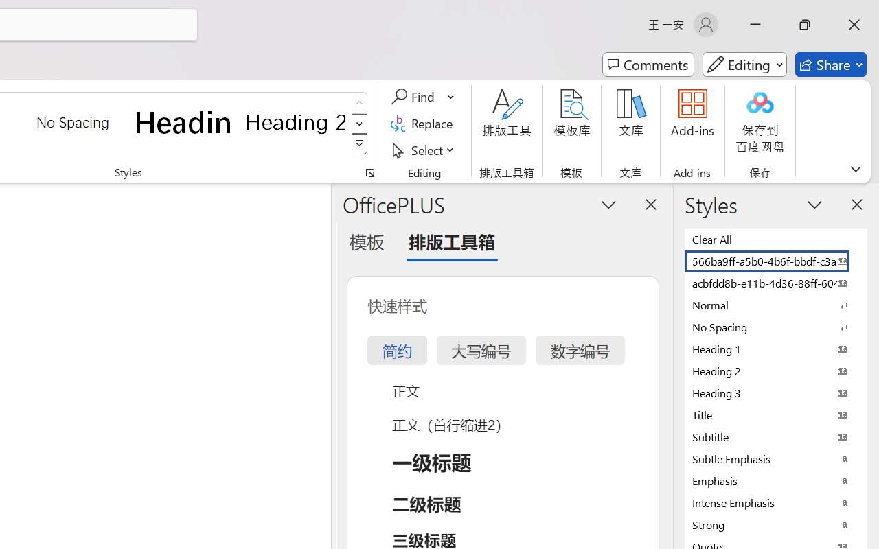  Describe the element at coordinates (776, 502) in the screenshot. I see `Intense Emphasis` at that location.